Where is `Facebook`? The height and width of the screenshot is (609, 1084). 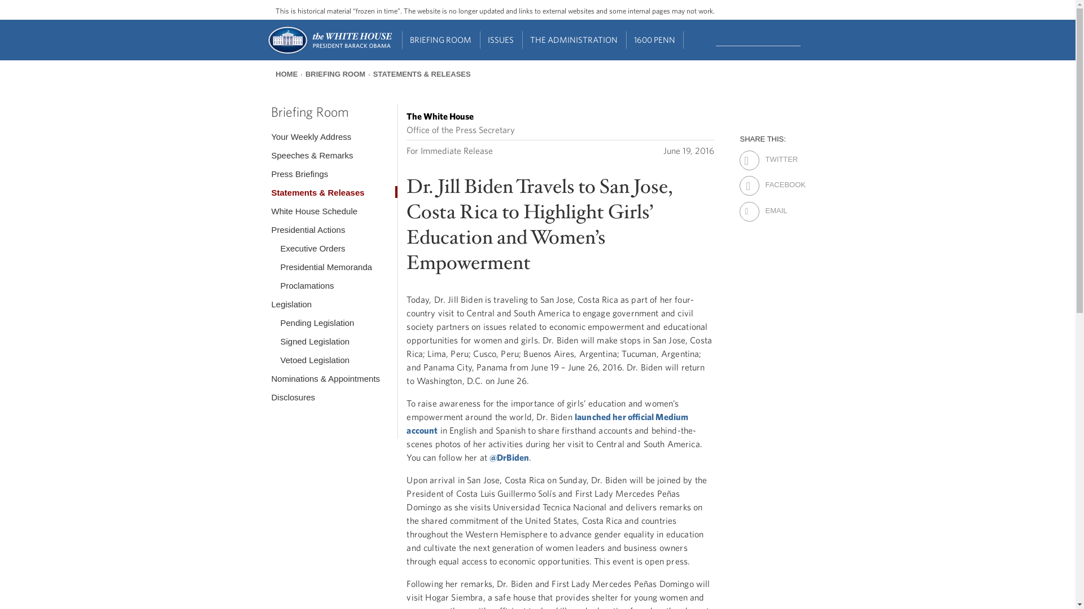
Facebook is located at coordinates (775, 178).